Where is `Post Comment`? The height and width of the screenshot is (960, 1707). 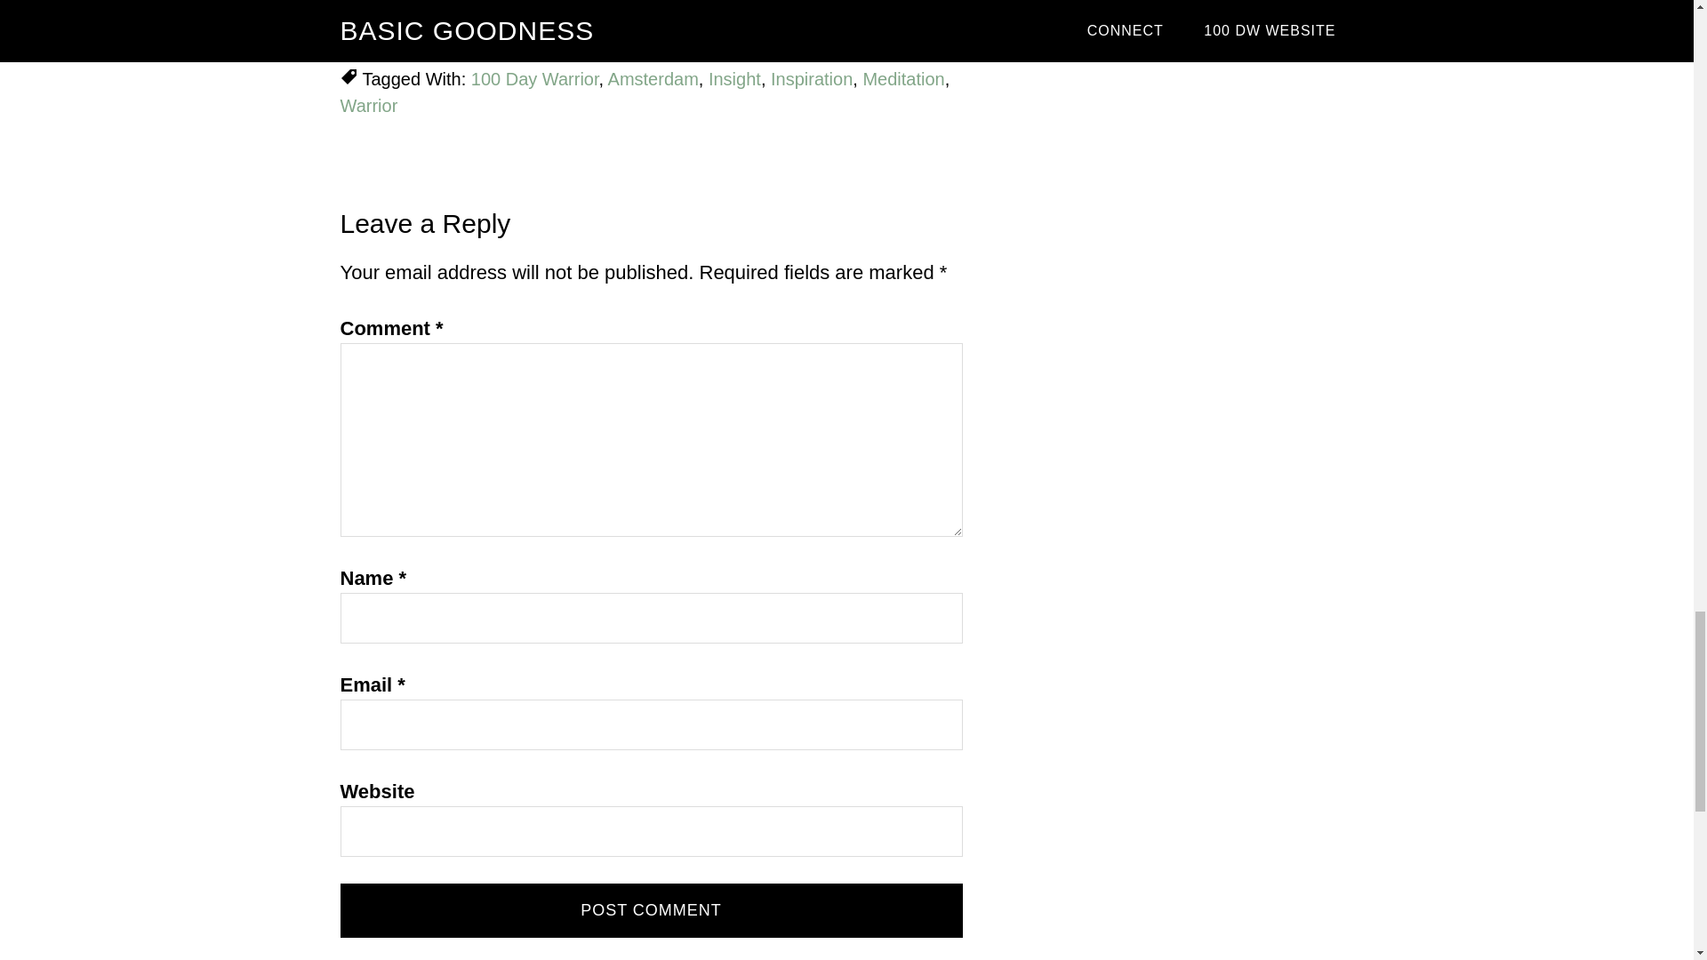
Post Comment is located at coordinates (651, 910).